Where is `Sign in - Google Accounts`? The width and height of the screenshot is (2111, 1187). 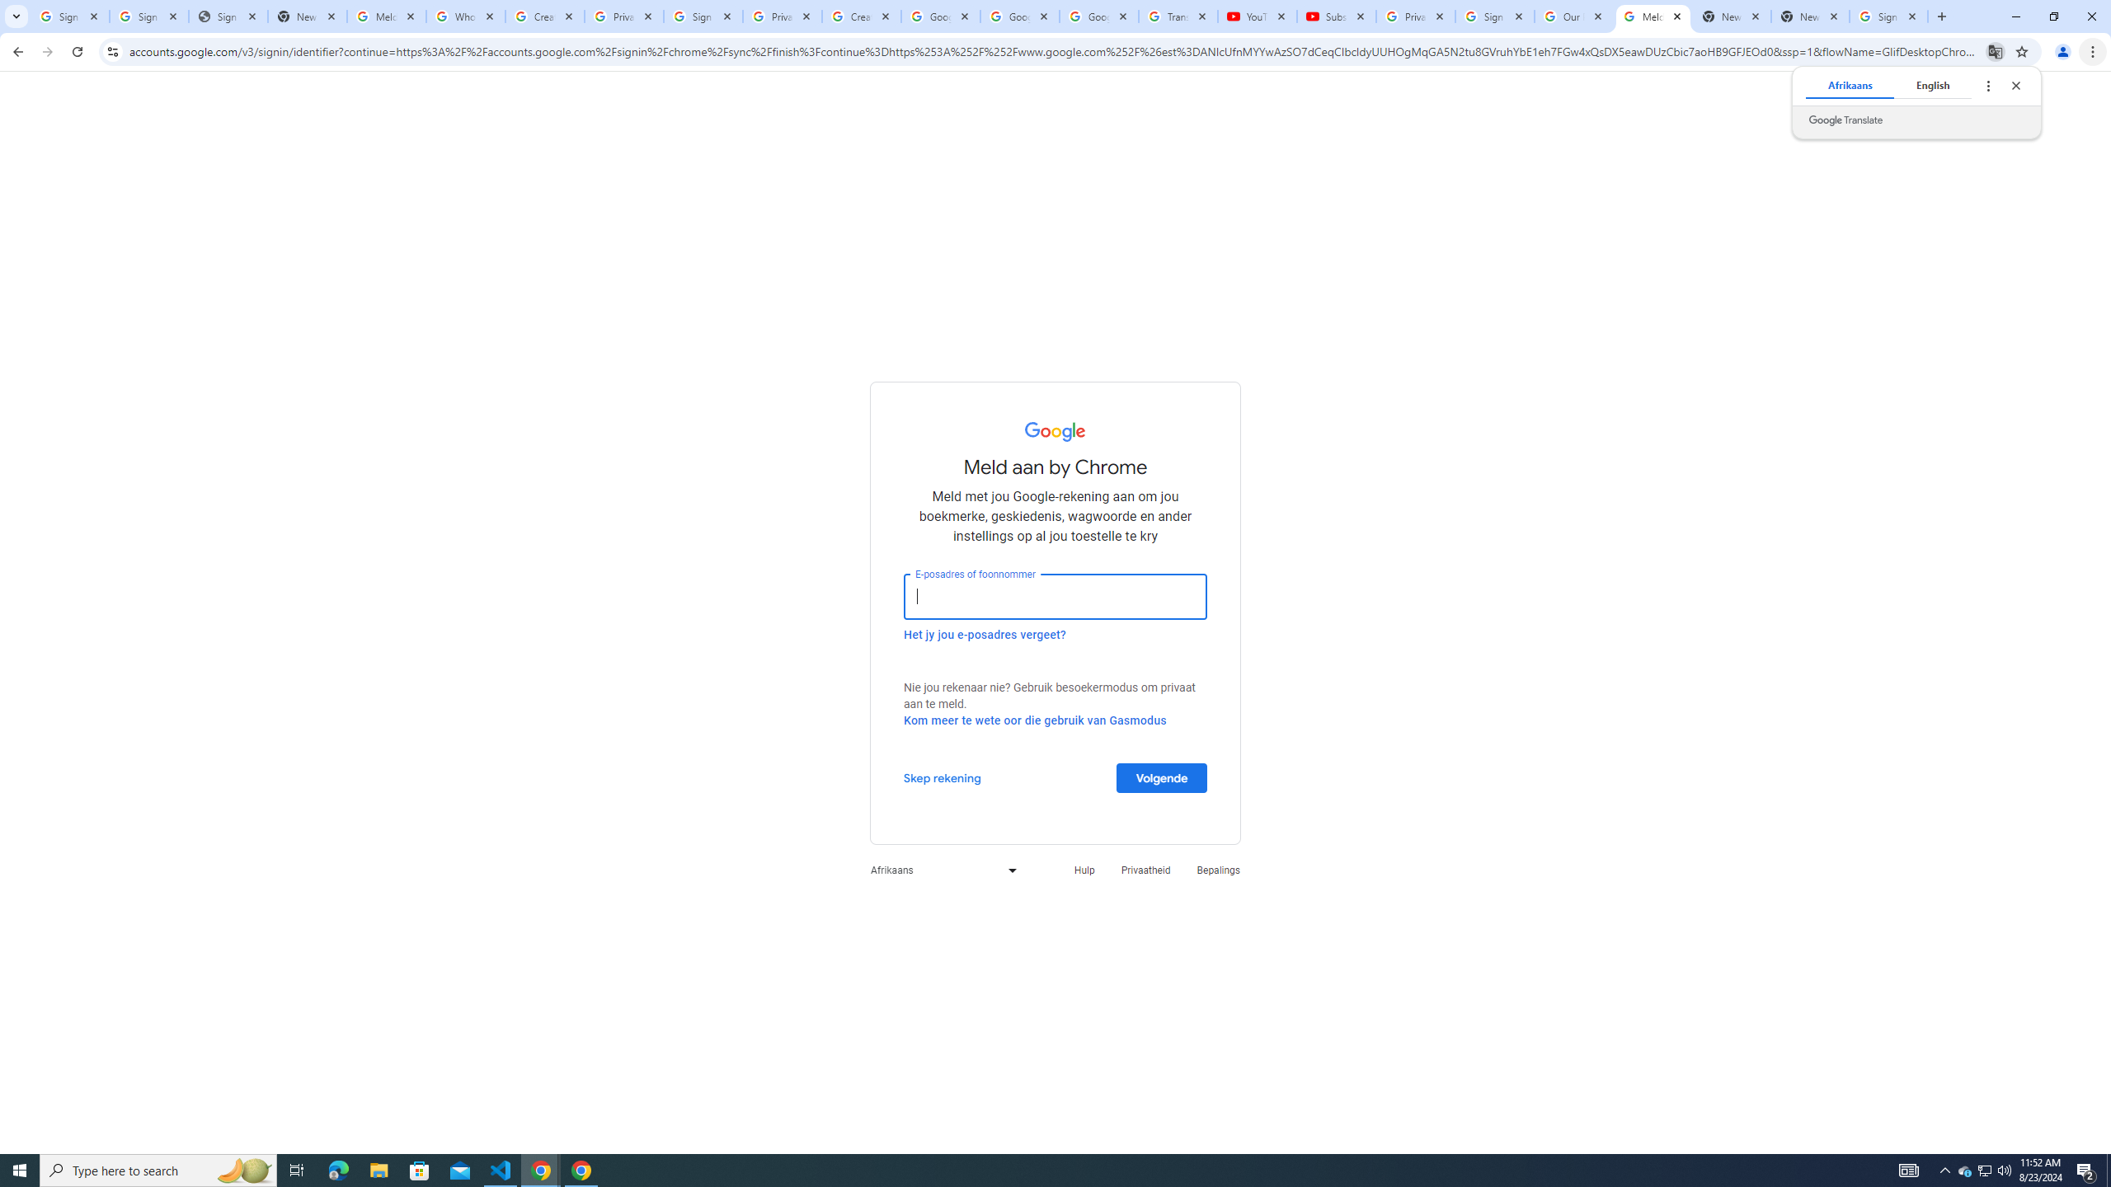 Sign in - Google Accounts is located at coordinates (69, 16).